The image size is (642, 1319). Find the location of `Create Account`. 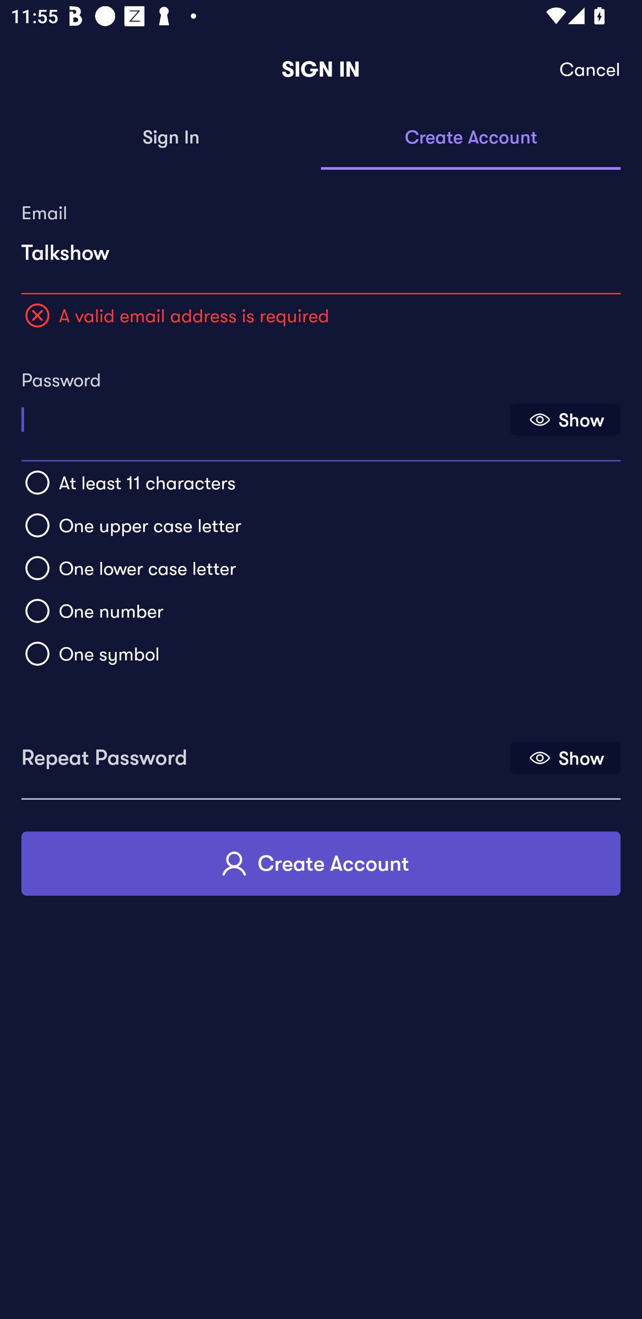

Create Account is located at coordinates (471, 138).